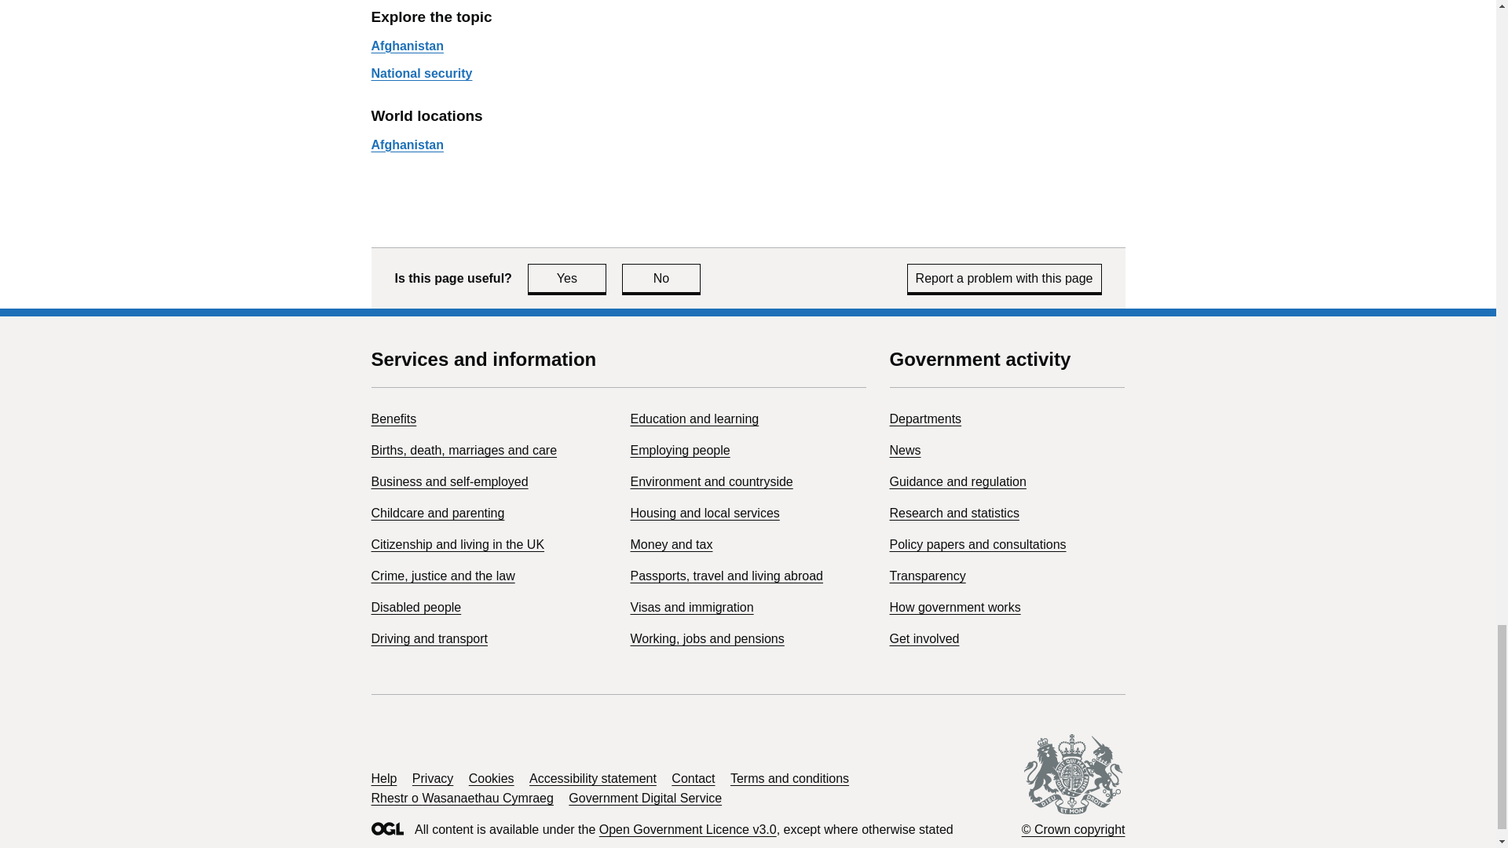 The image size is (1508, 848). Describe the element at coordinates (463, 450) in the screenshot. I see `Employing people` at that location.